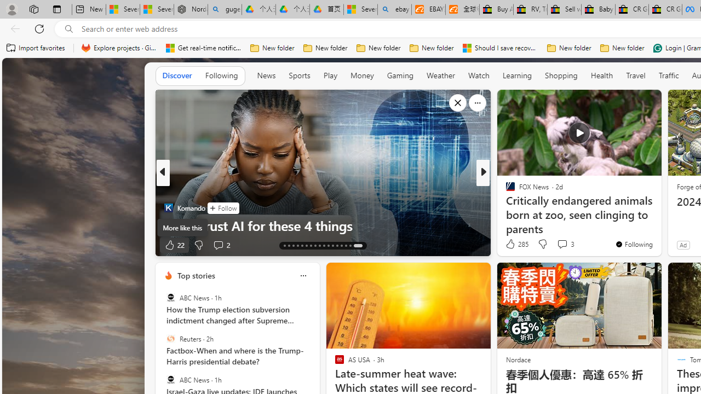 Image resolution: width=701 pixels, height=394 pixels. I want to click on Travel, so click(635, 76).